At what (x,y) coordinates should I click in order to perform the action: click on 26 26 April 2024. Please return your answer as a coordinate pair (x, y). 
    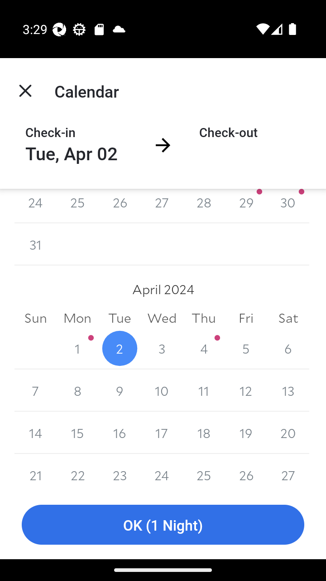
    Looking at the image, I should click on (245, 472).